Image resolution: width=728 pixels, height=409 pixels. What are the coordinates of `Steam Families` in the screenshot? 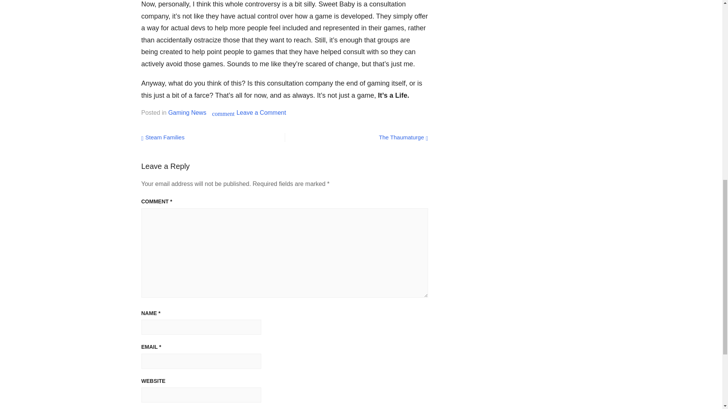 It's located at (162, 137).